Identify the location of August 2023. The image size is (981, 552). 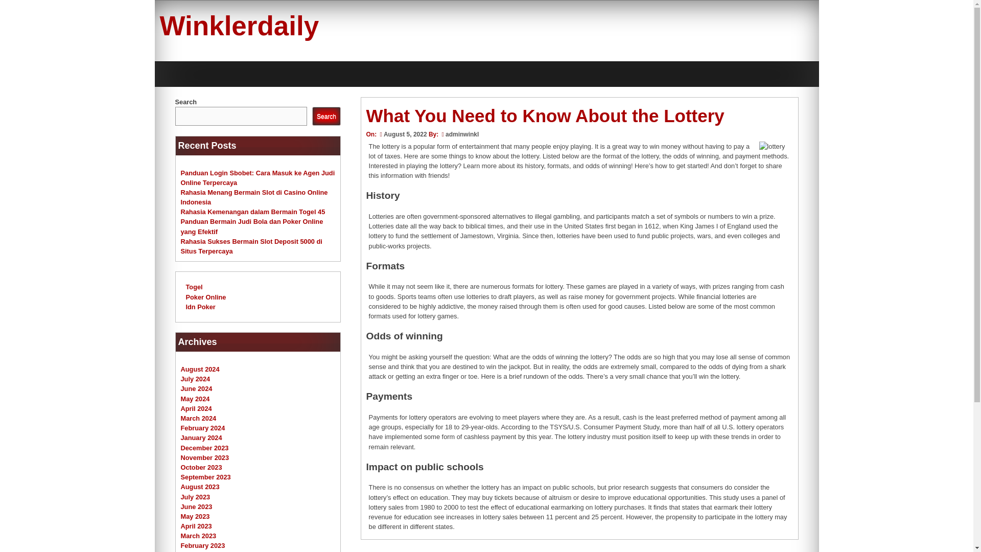
(200, 487).